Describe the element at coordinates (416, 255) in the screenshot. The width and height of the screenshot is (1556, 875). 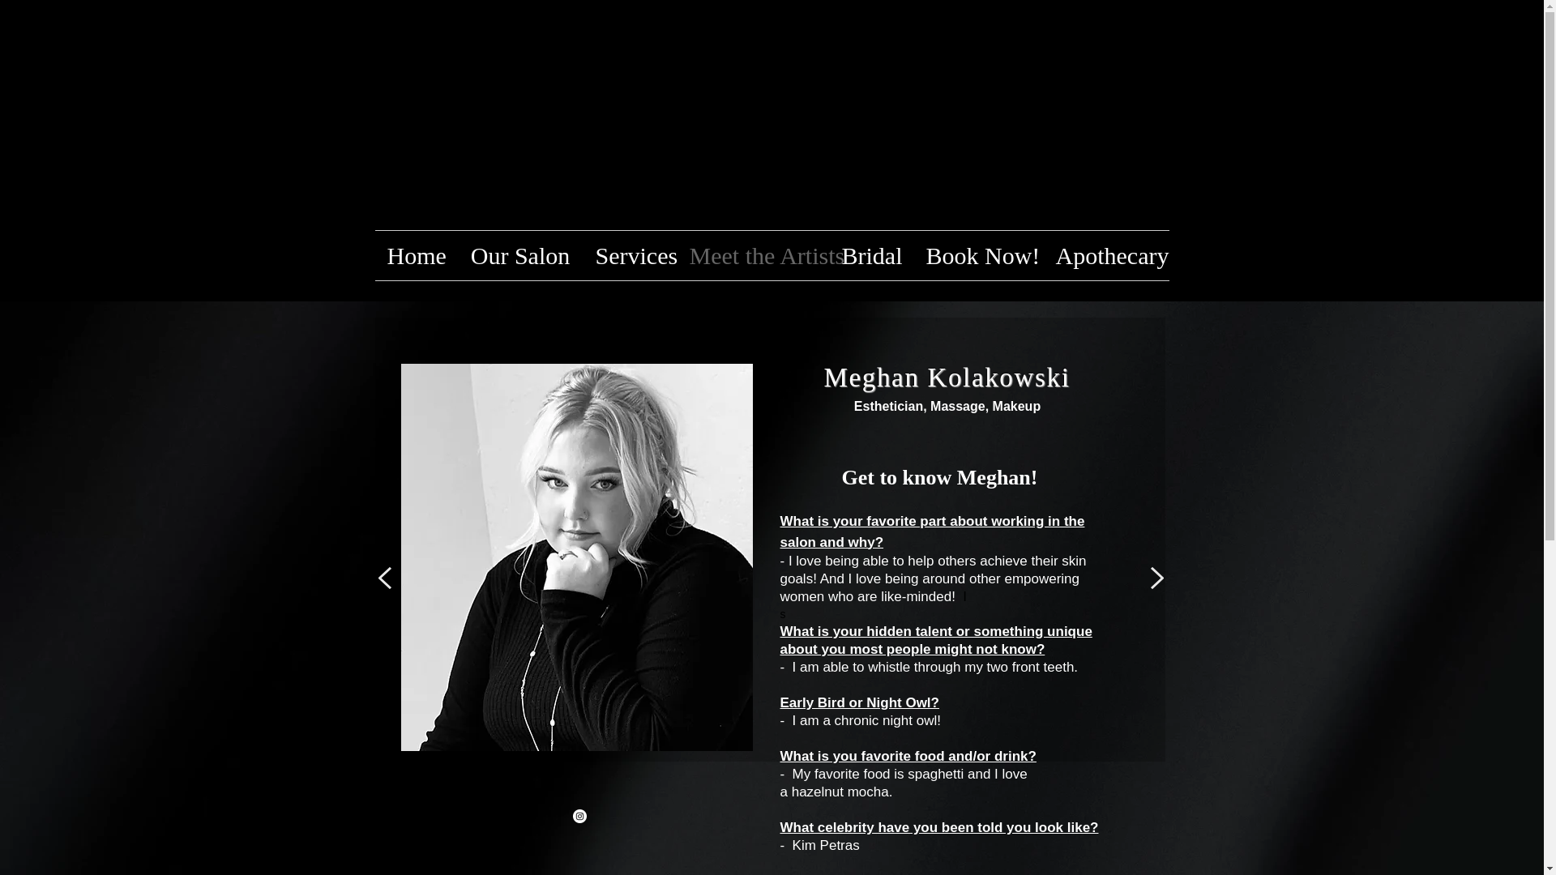
I see `Home` at that location.